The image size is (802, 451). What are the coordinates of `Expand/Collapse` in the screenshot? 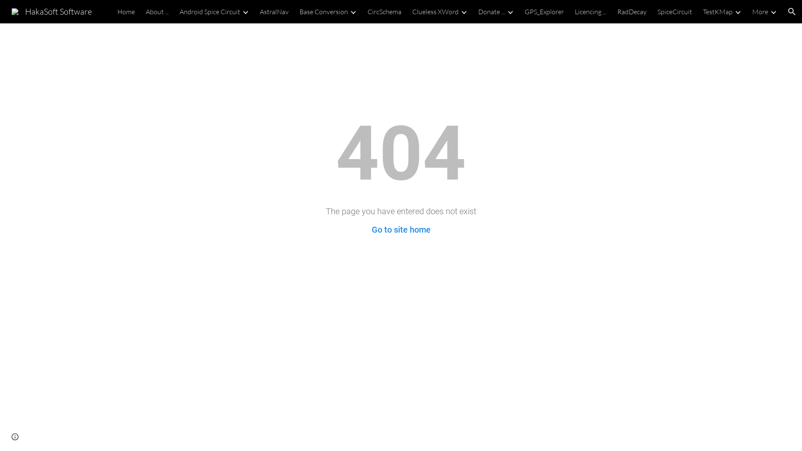 It's located at (245, 12).